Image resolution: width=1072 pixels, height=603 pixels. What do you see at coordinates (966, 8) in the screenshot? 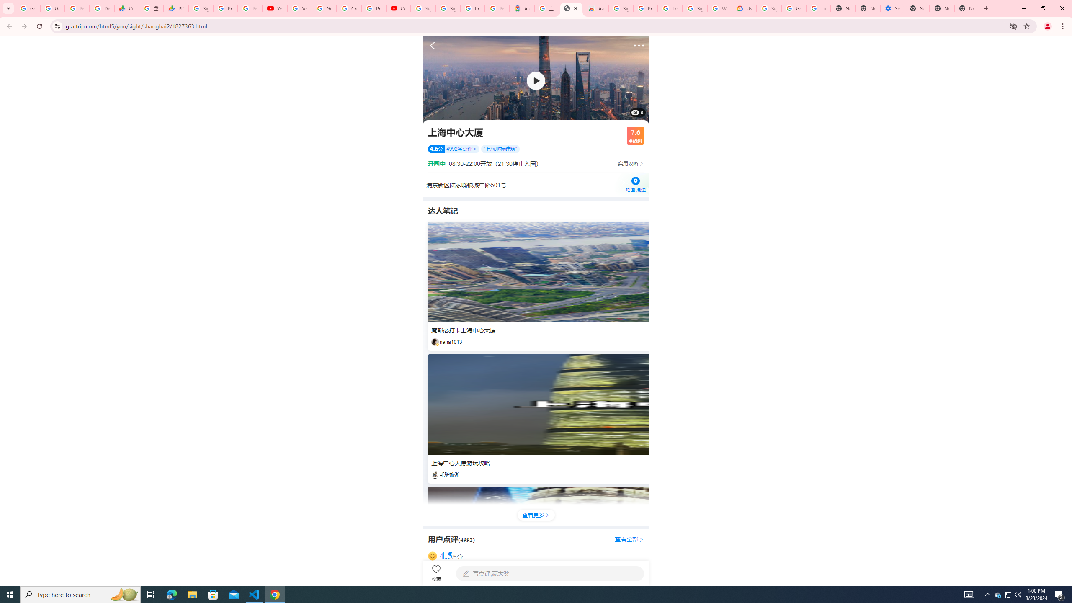
I see `New Tab` at bounding box center [966, 8].